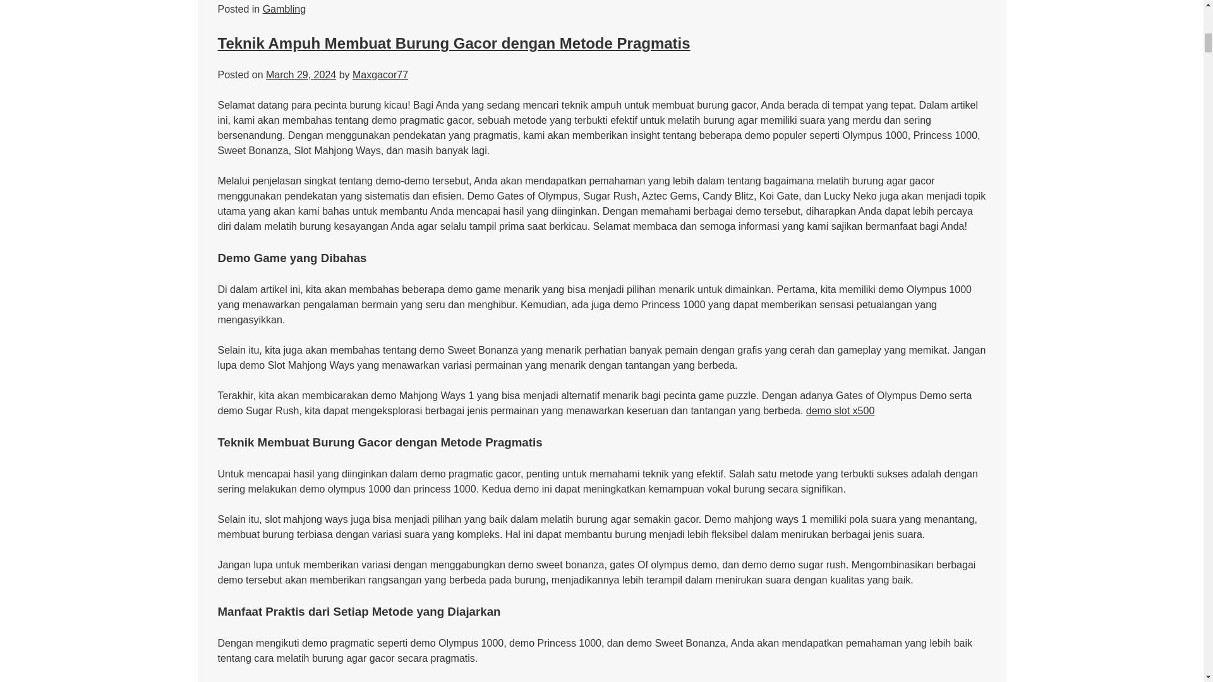 The image size is (1213, 682). What do you see at coordinates (301, 75) in the screenshot?
I see `March 29, 2024` at bounding box center [301, 75].